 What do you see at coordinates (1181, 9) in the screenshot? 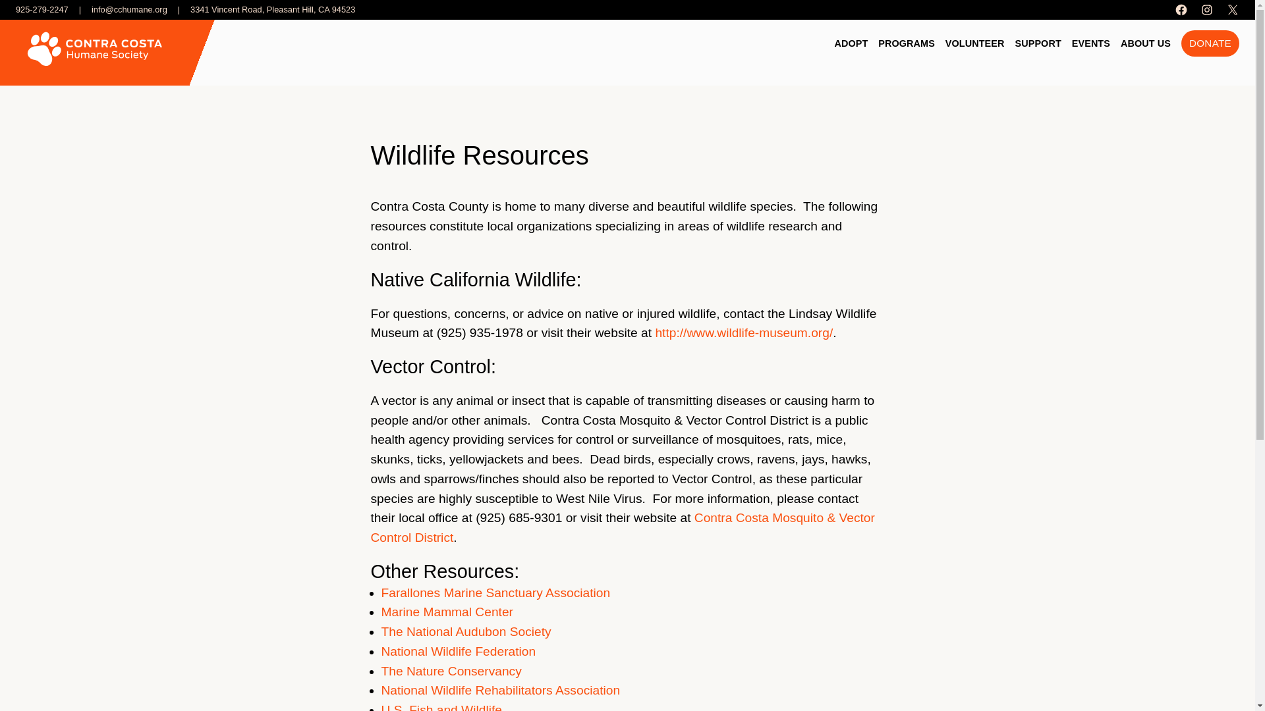
I see `Facebook` at bounding box center [1181, 9].